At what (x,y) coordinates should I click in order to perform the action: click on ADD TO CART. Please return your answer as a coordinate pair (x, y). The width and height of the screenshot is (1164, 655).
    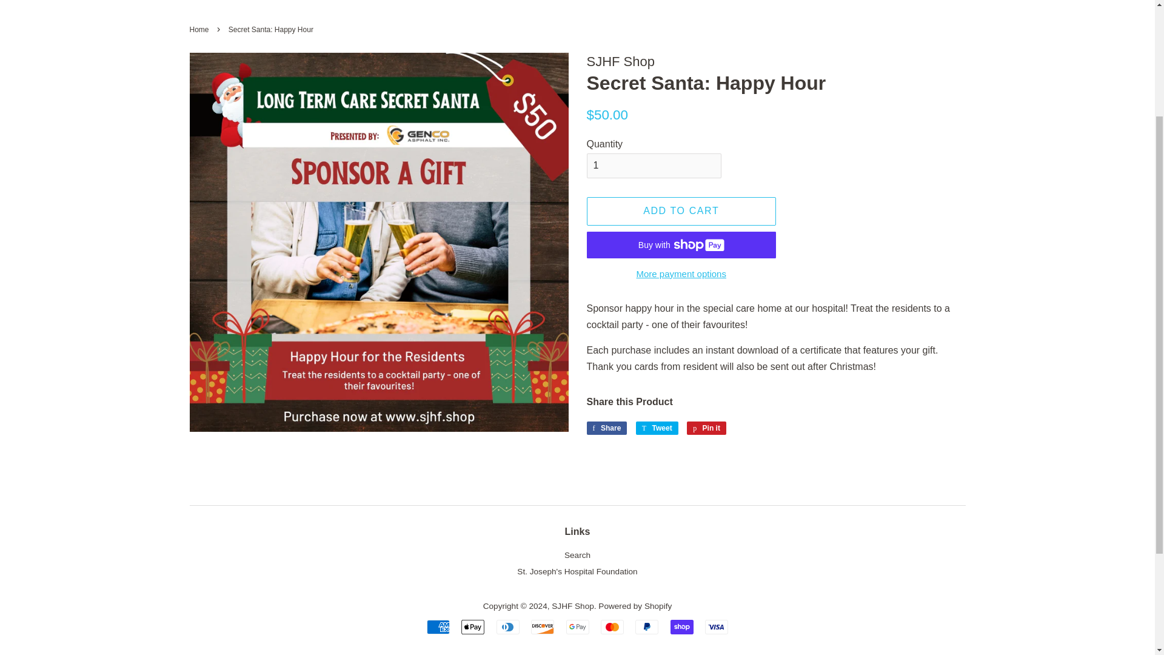
    Looking at the image, I should click on (706, 428).